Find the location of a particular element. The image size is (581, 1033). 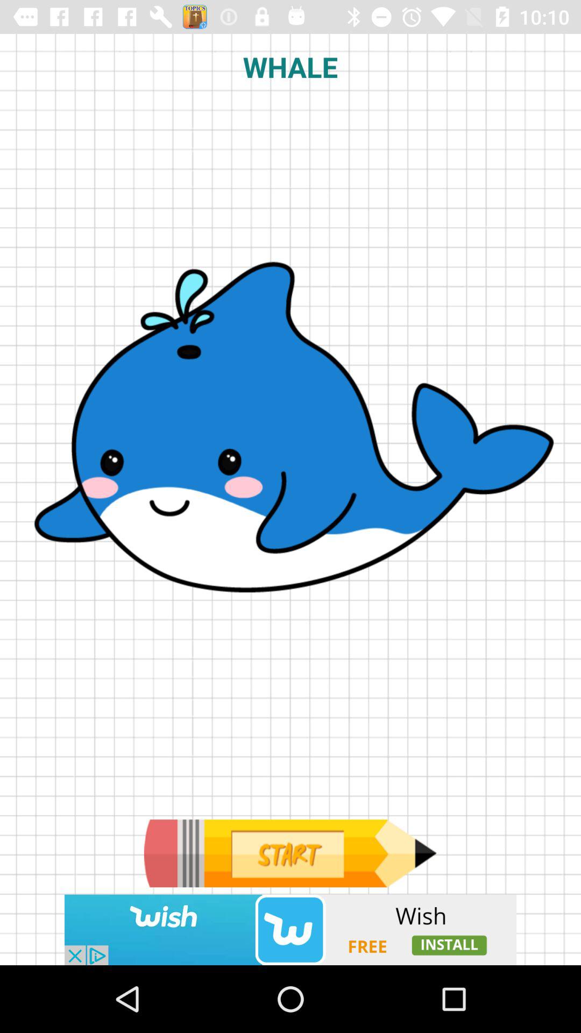

advertisement page is located at coordinates (290, 853).